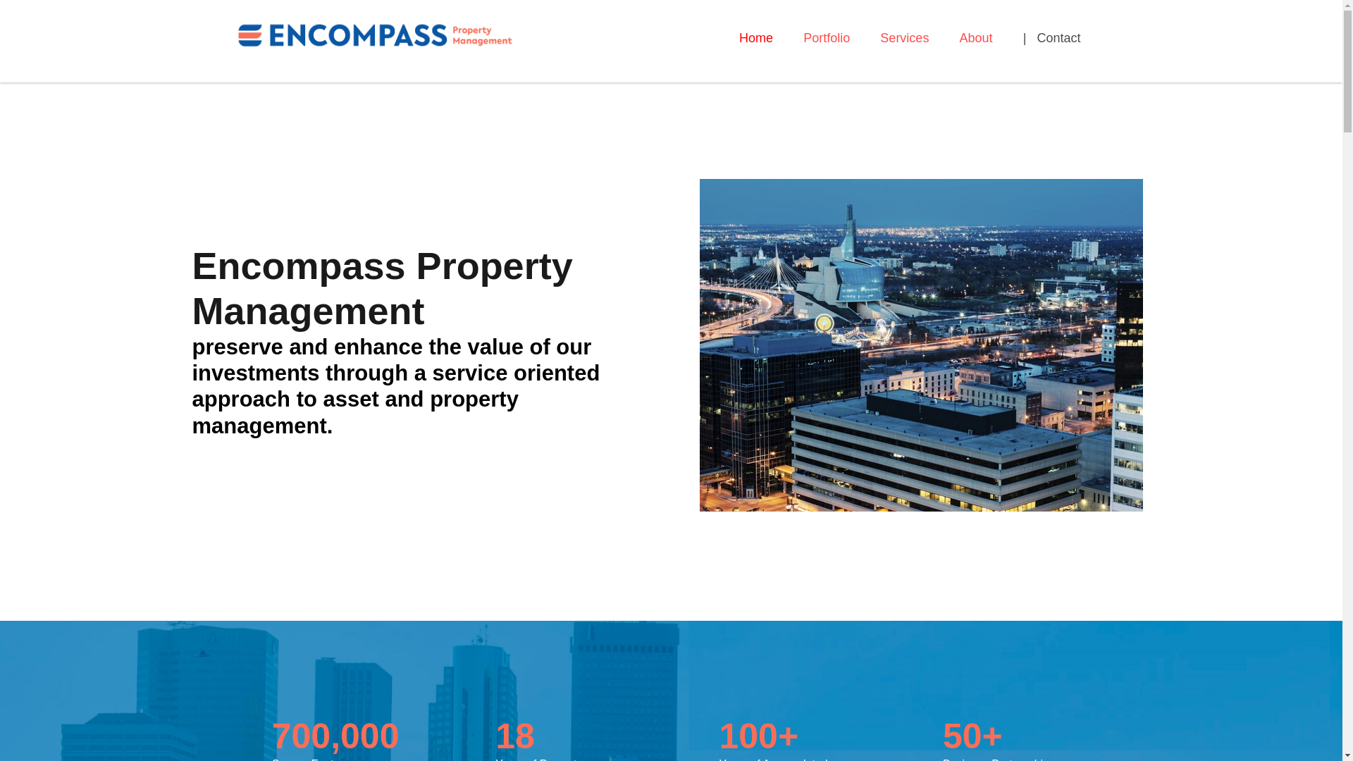  Describe the element at coordinates (375, 34) in the screenshot. I see `Encompass Properties` at that location.